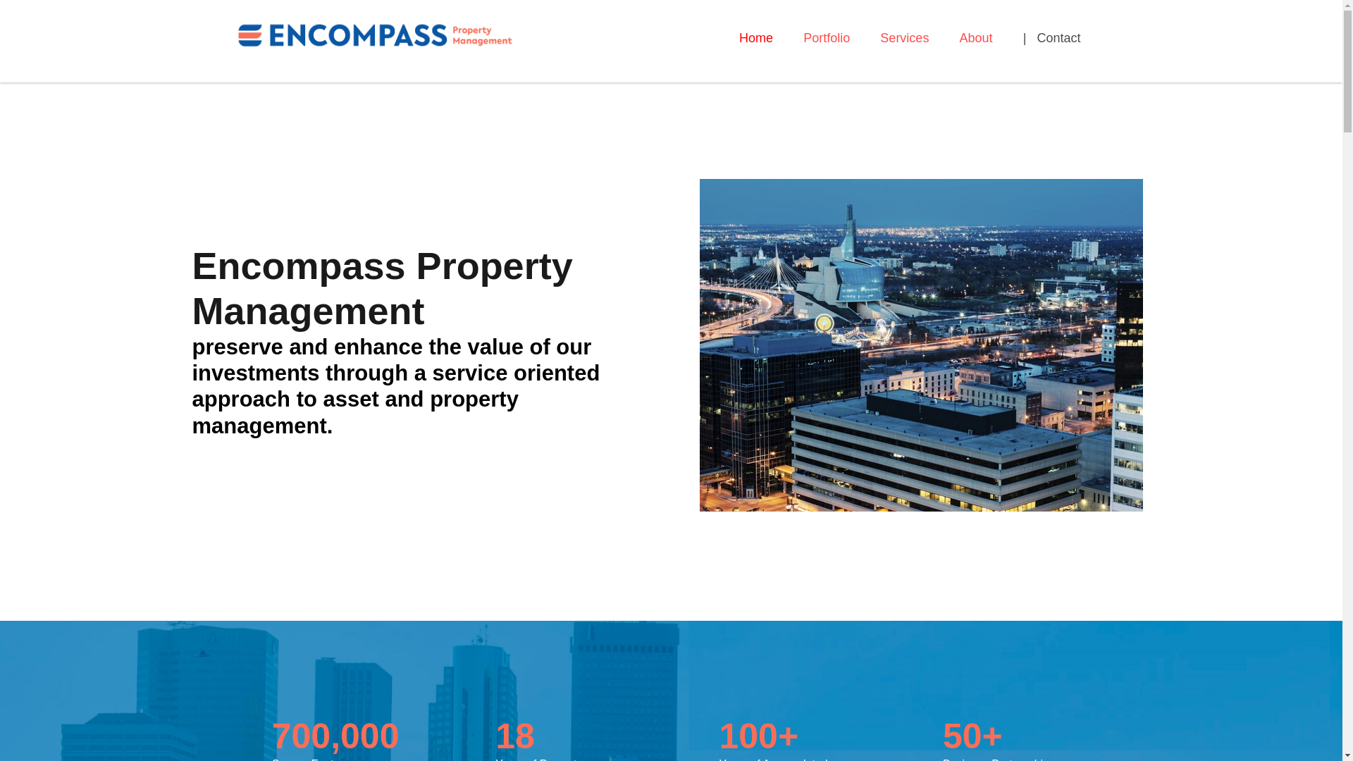  Describe the element at coordinates (375, 34) in the screenshot. I see `Encompass Properties` at that location.